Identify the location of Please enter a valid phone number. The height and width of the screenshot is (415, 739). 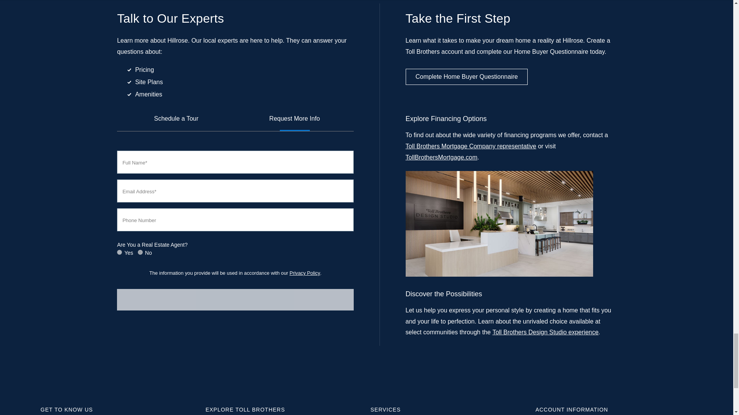
(235, 220).